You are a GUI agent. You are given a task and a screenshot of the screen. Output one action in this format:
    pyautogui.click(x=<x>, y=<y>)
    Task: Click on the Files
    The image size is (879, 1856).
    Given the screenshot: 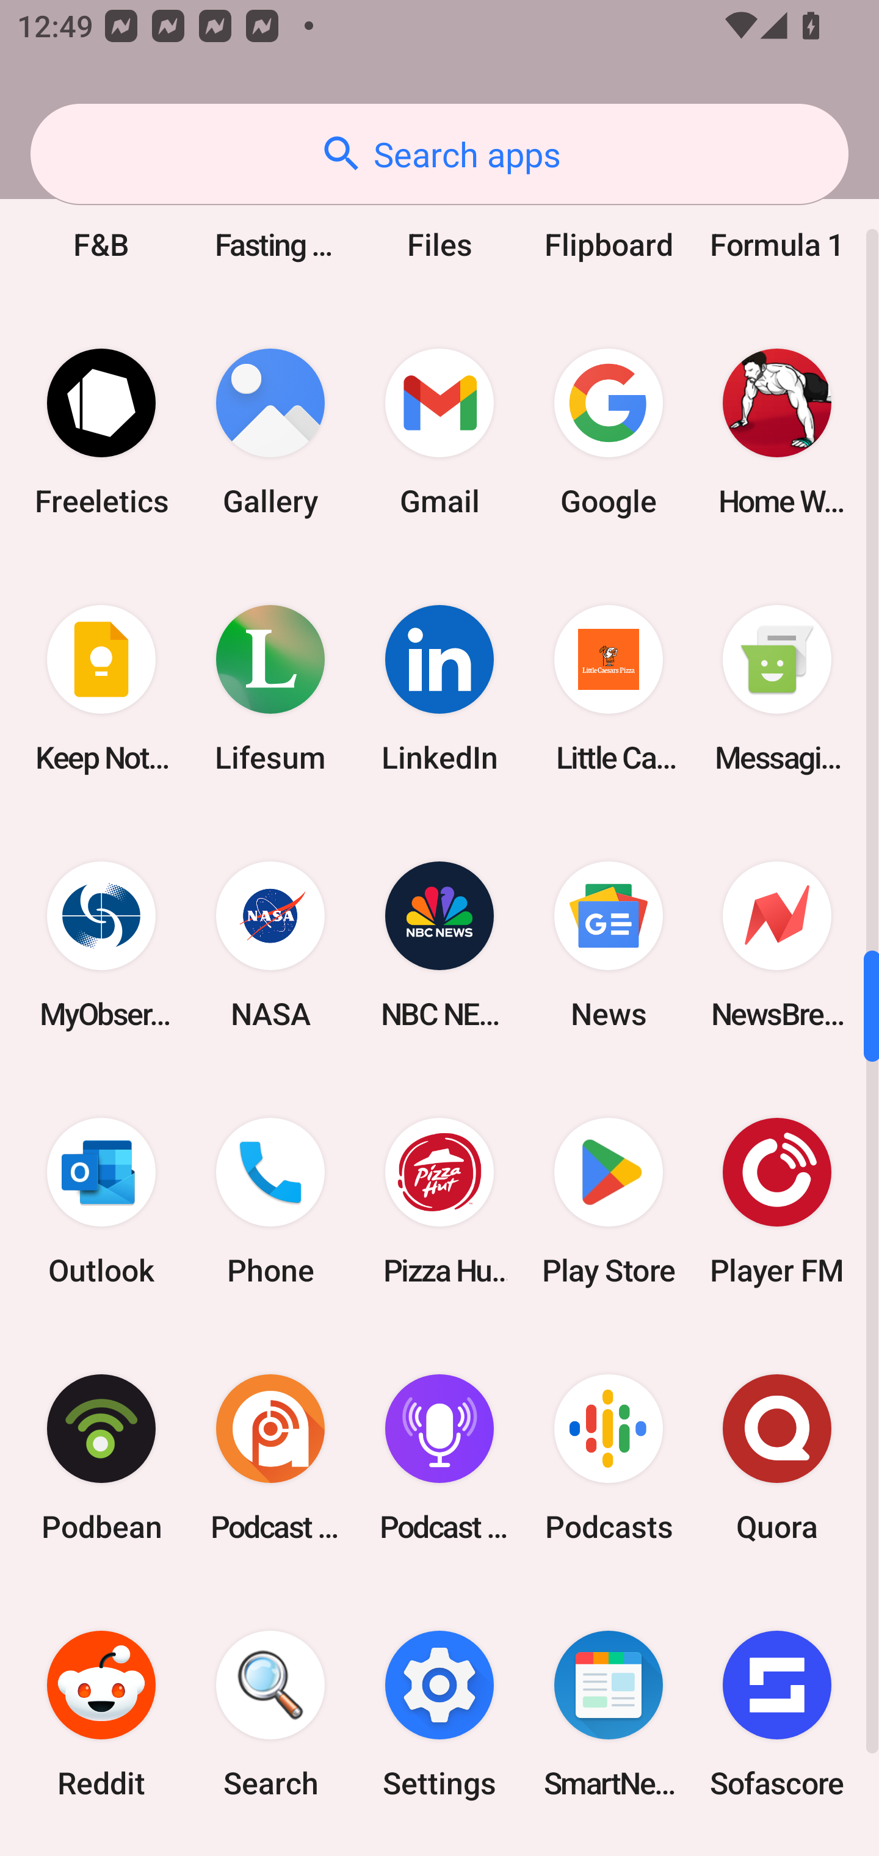 What is the action you would take?
    pyautogui.click(x=440, y=213)
    